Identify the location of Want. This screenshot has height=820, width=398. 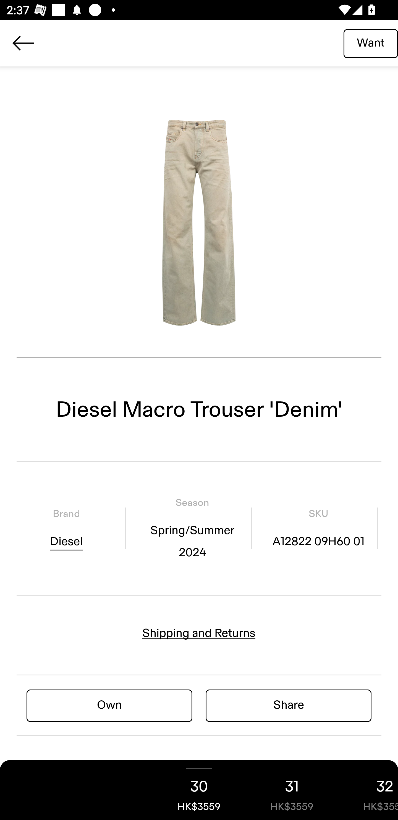
(371, 43).